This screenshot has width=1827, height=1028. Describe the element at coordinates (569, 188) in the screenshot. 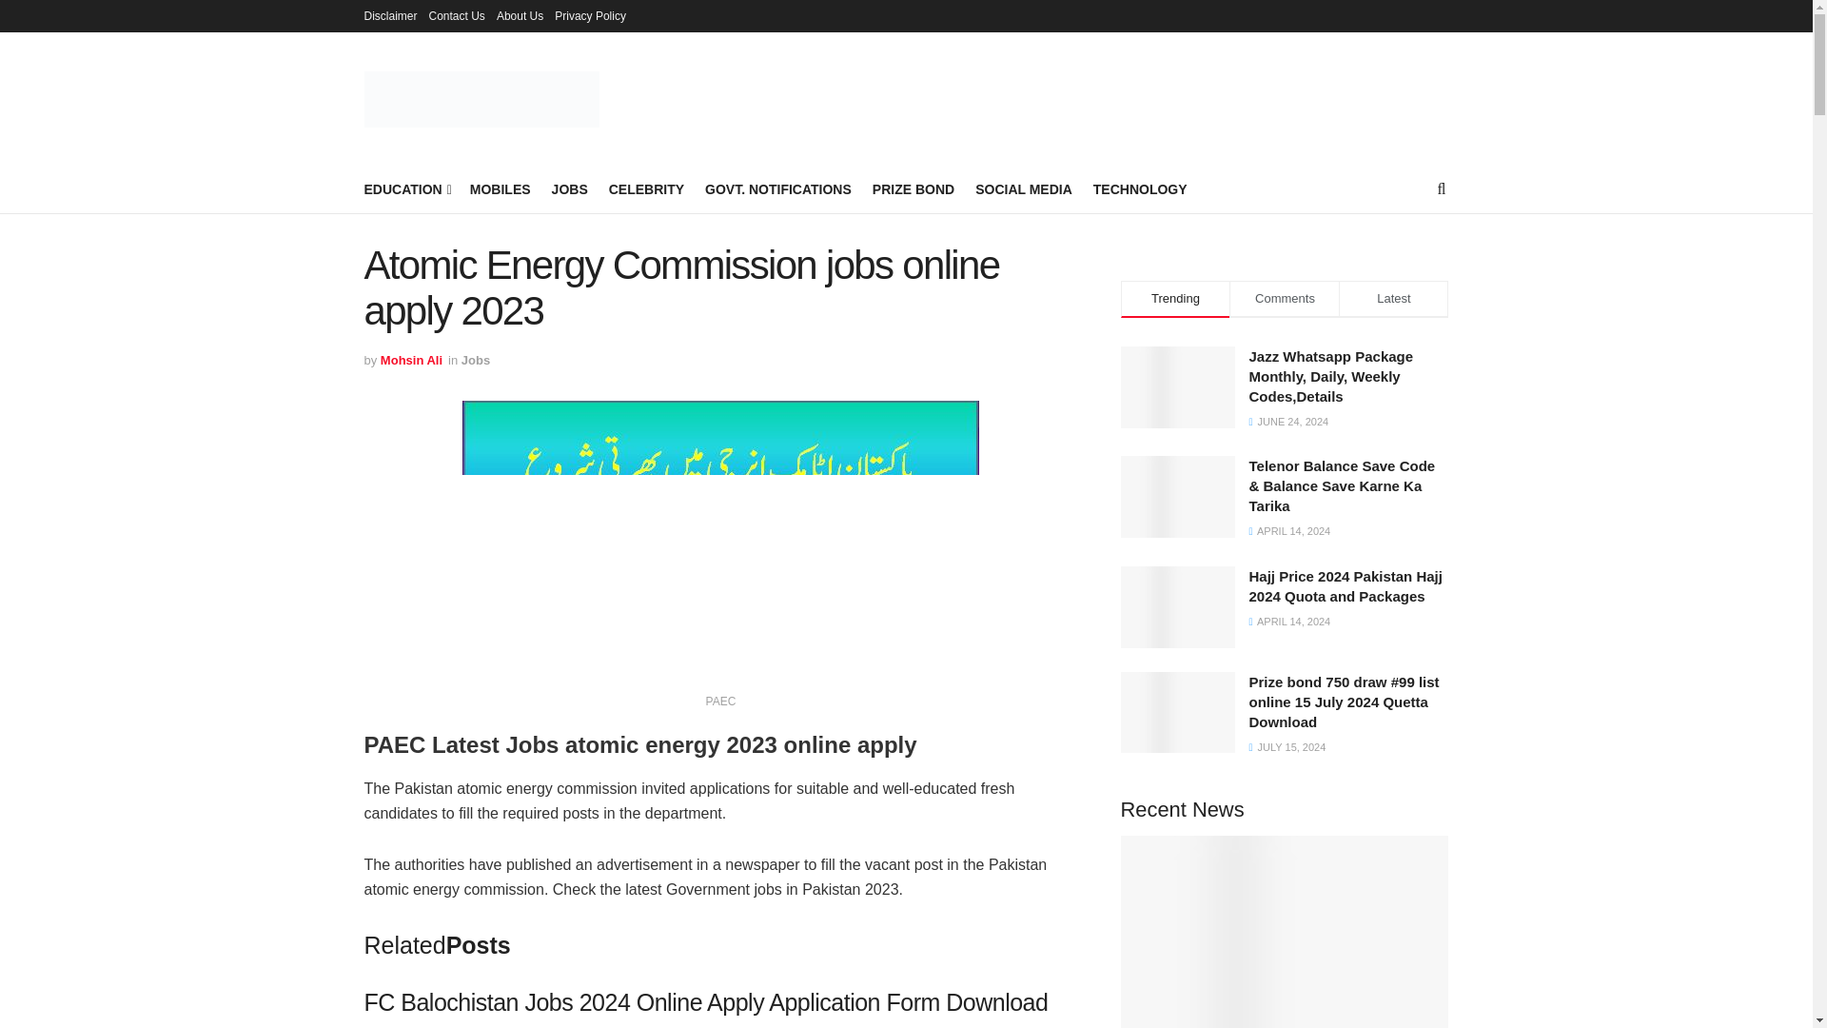

I see `JOBS` at that location.